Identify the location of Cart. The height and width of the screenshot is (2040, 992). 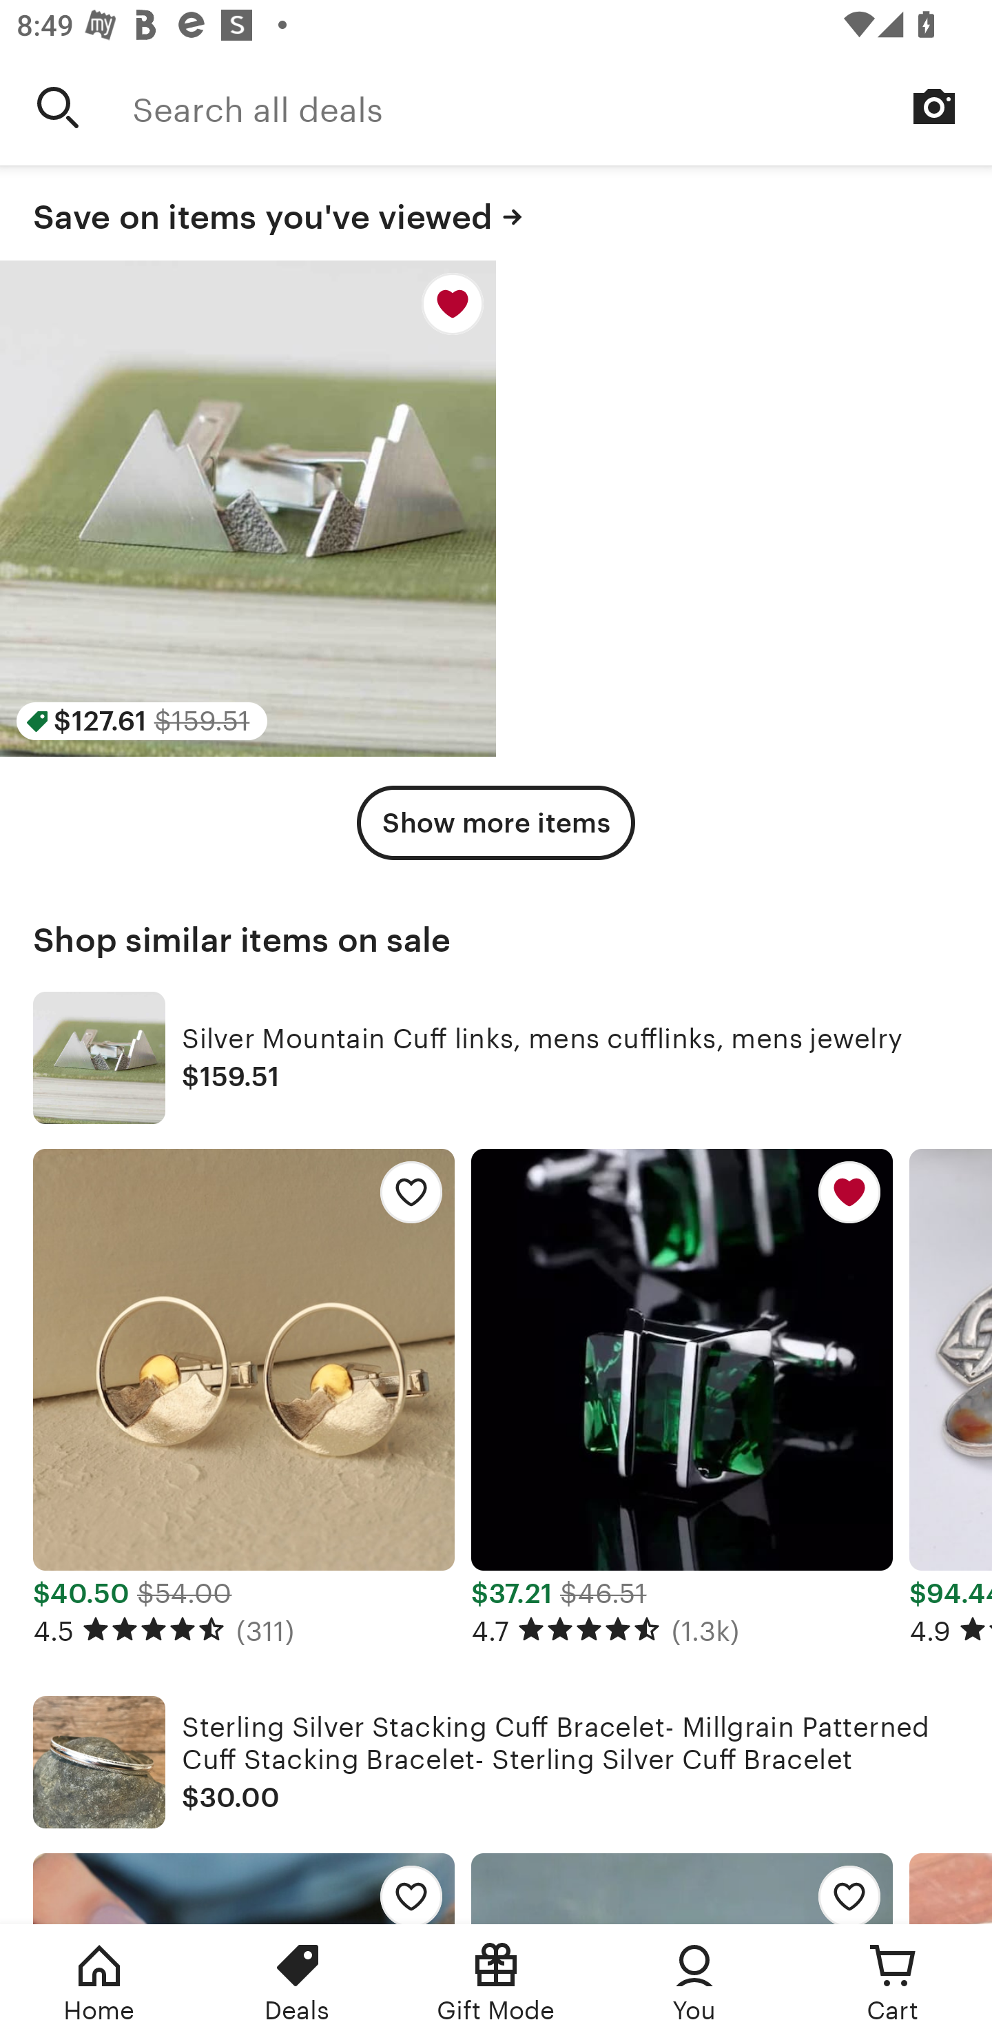
(893, 1982).